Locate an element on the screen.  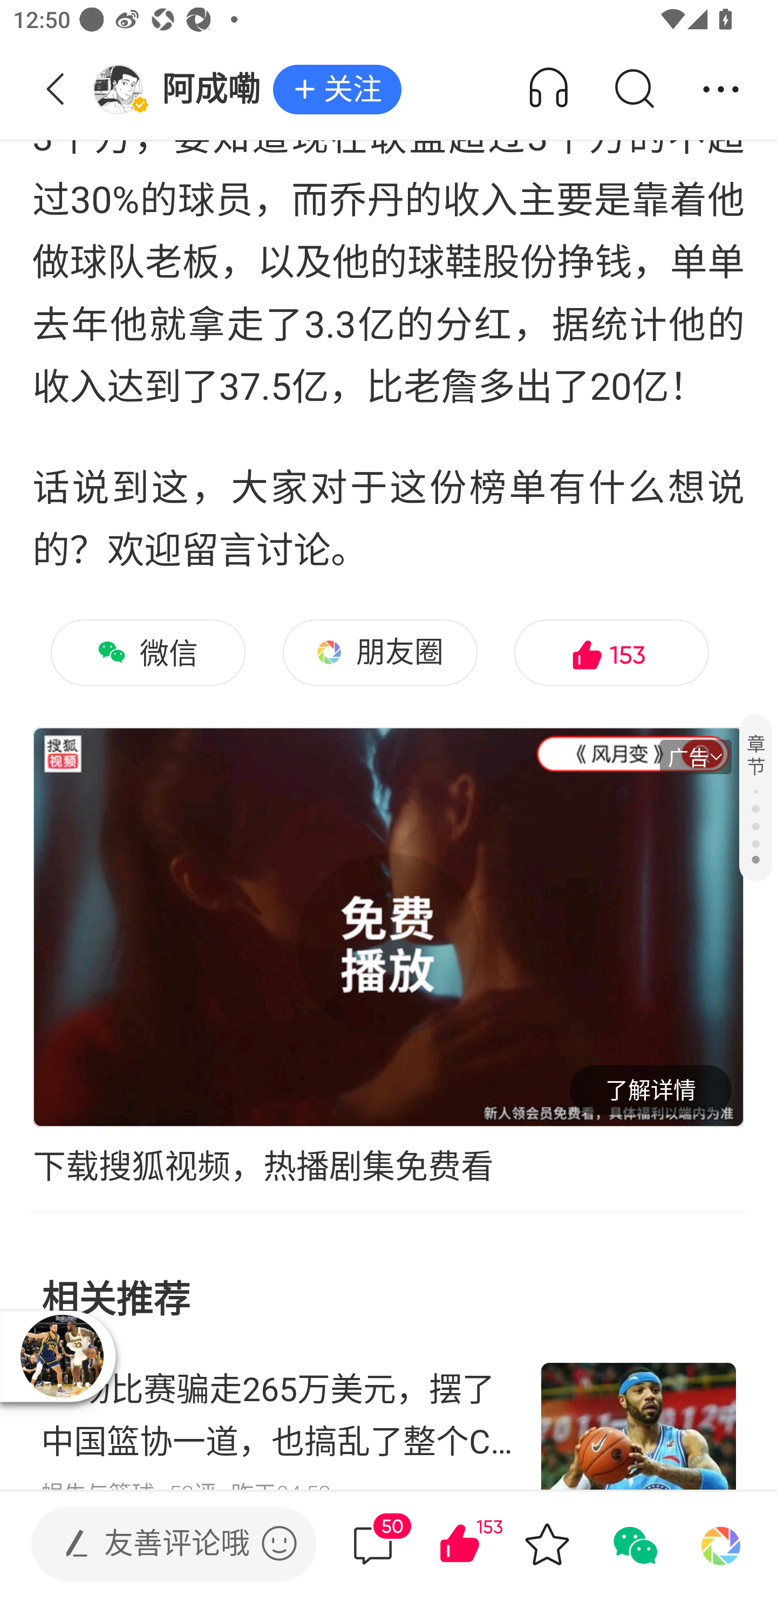
搜索  is located at coordinates (633, 90).